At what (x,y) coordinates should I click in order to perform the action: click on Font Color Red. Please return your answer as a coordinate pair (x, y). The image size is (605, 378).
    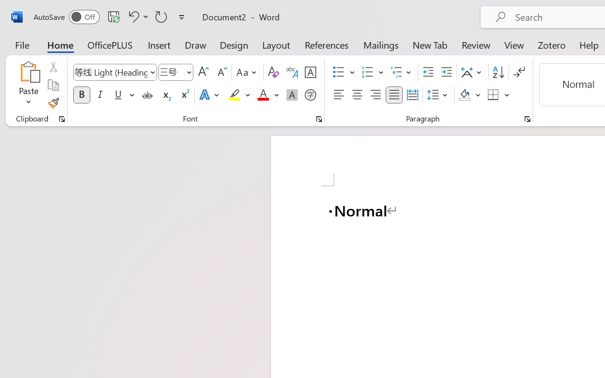
    Looking at the image, I should click on (263, 95).